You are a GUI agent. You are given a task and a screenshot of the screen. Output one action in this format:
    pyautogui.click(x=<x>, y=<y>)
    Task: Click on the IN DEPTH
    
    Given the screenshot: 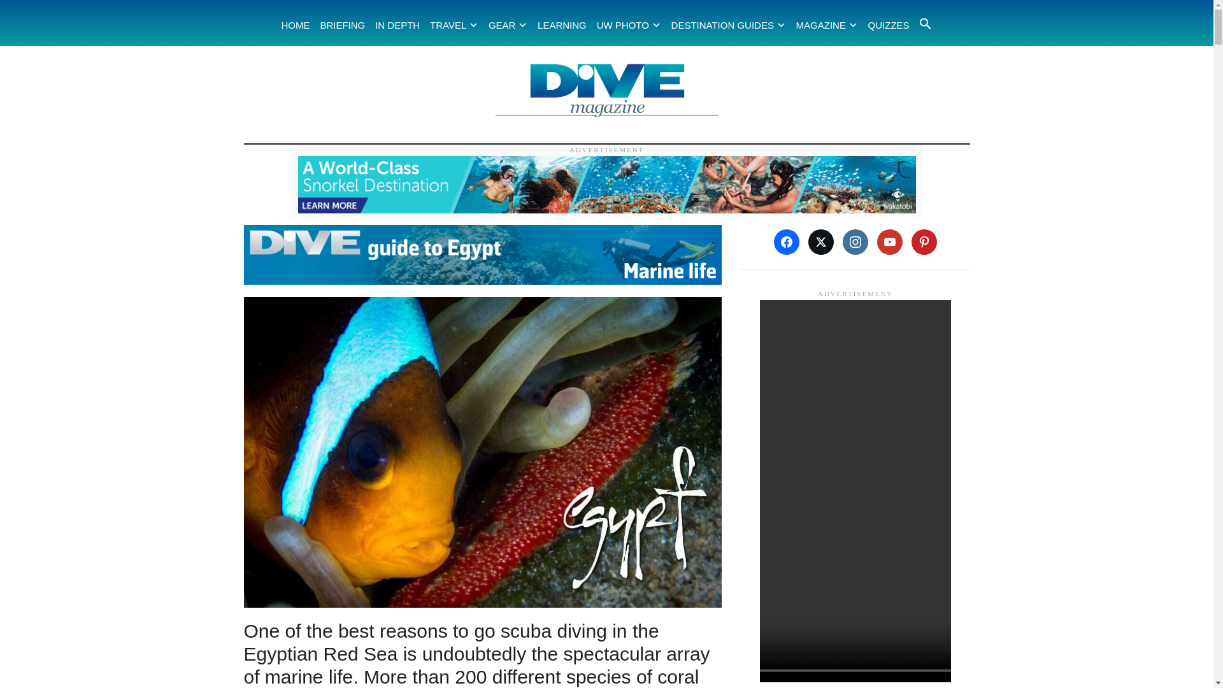 What is the action you would take?
    pyautogui.click(x=399, y=25)
    